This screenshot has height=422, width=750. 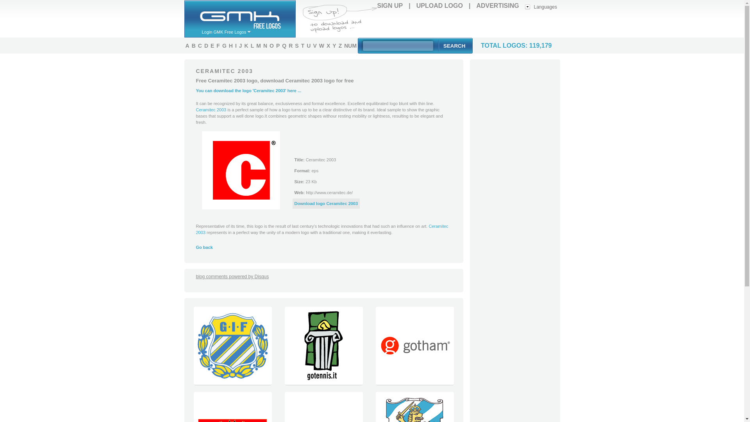 I want to click on ADVERTISING, so click(x=498, y=5).